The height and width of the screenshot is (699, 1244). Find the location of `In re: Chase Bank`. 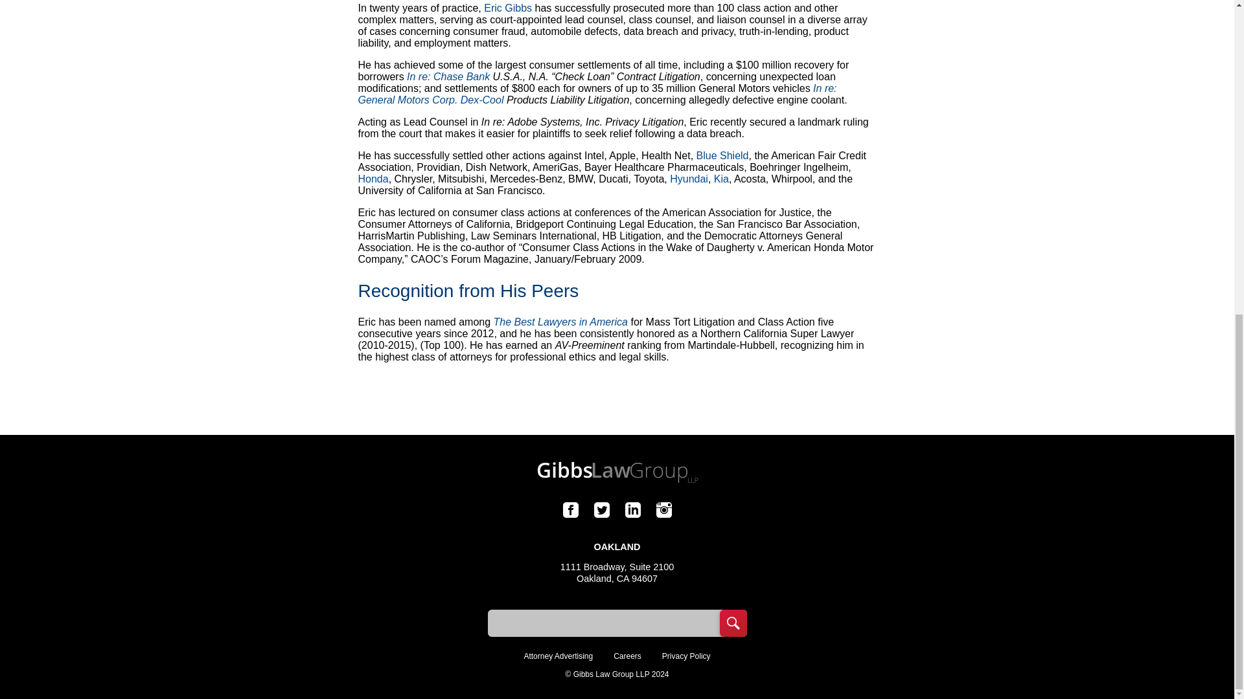

In re: Chase Bank is located at coordinates (448, 76).